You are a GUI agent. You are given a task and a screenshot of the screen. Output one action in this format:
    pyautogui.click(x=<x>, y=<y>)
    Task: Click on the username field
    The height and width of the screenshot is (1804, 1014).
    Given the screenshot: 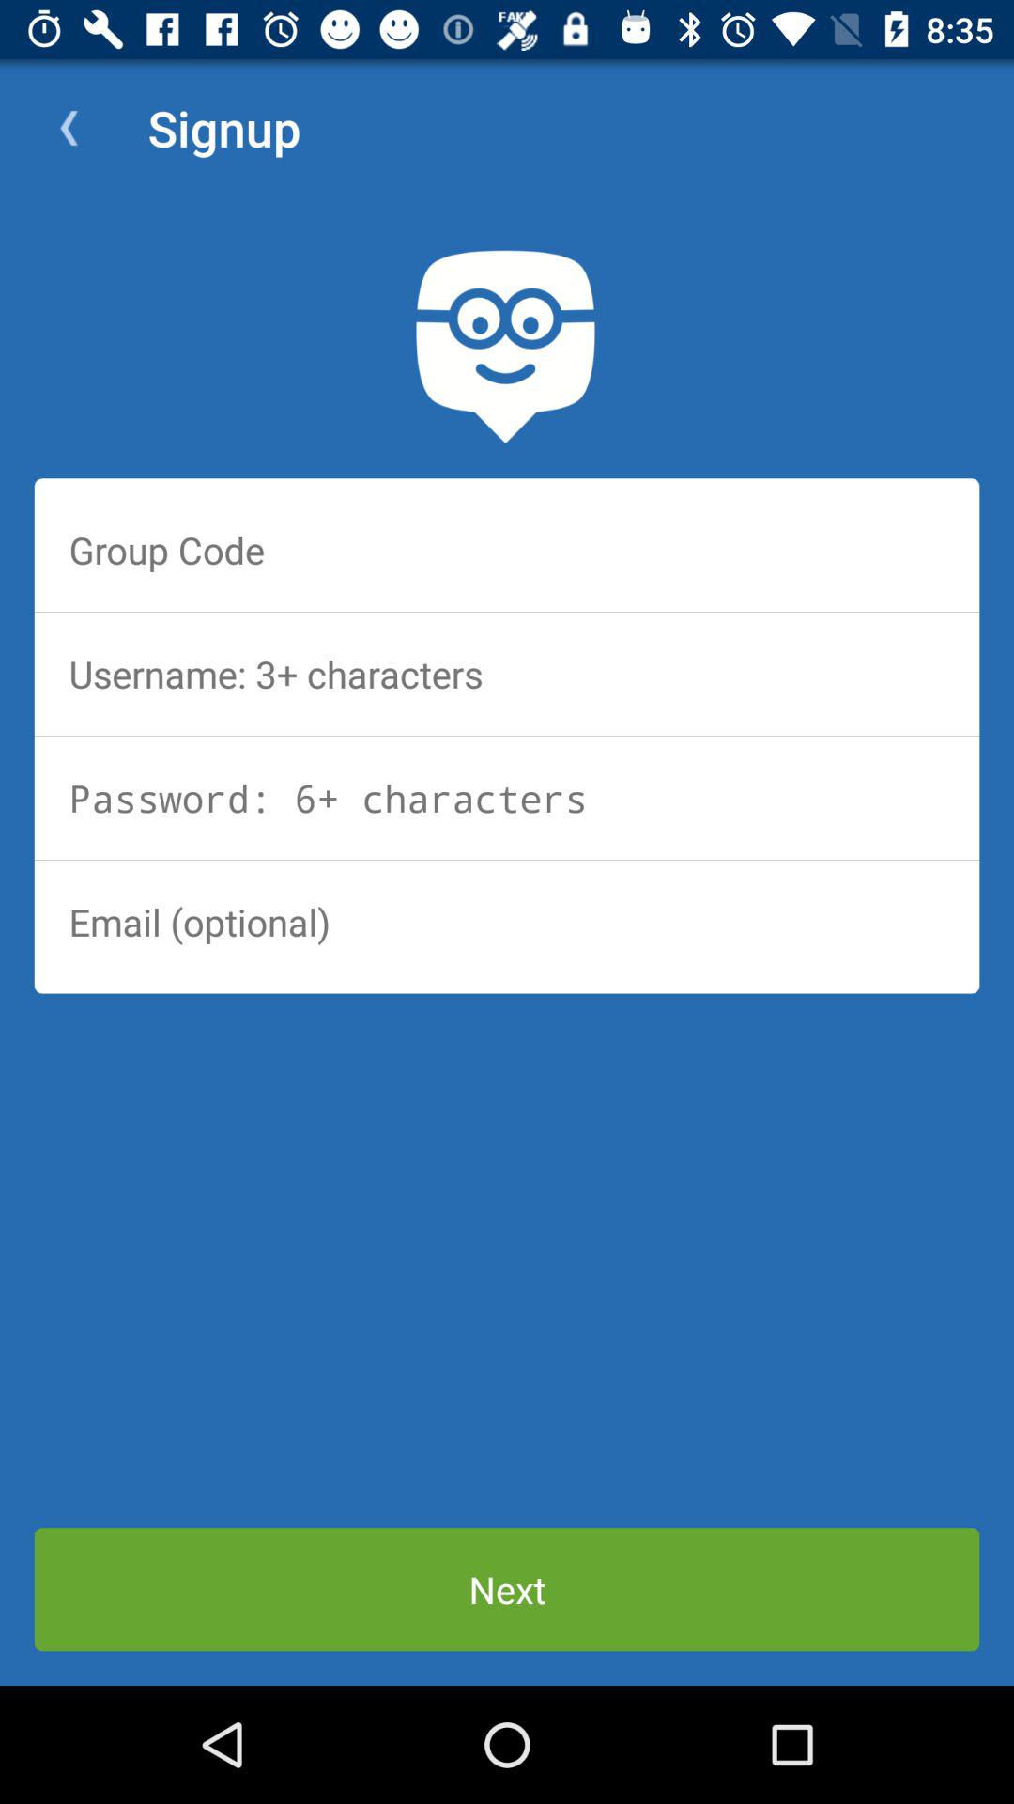 What is the action you would take?
    pyautogui.click(x=507, y=674)
    